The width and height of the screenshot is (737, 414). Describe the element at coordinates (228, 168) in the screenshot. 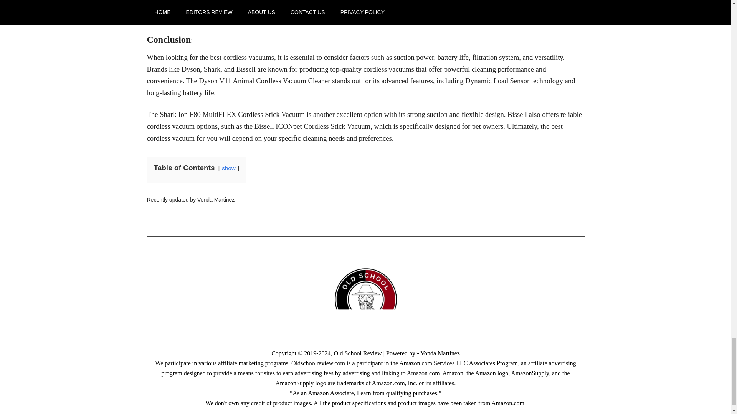

I see `show` at that location.